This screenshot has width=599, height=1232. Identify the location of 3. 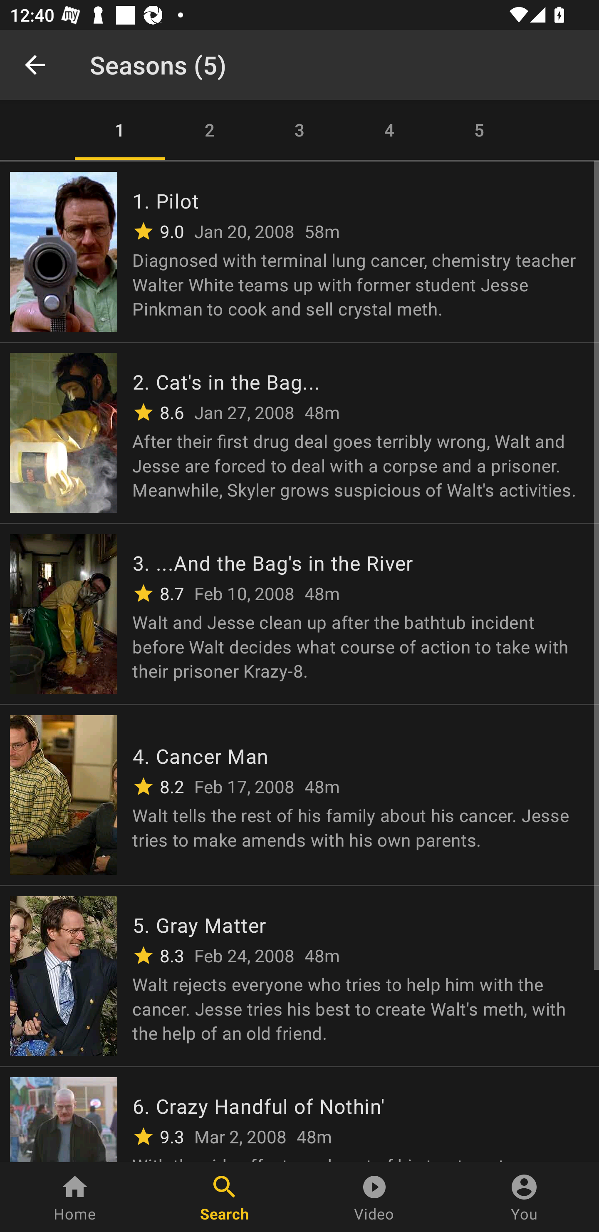
(299, 130).